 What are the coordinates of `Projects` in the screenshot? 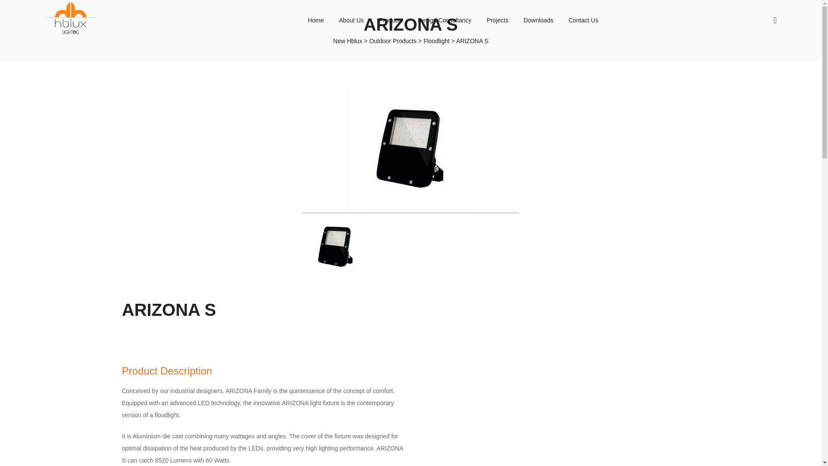 It's located at (497, 20).